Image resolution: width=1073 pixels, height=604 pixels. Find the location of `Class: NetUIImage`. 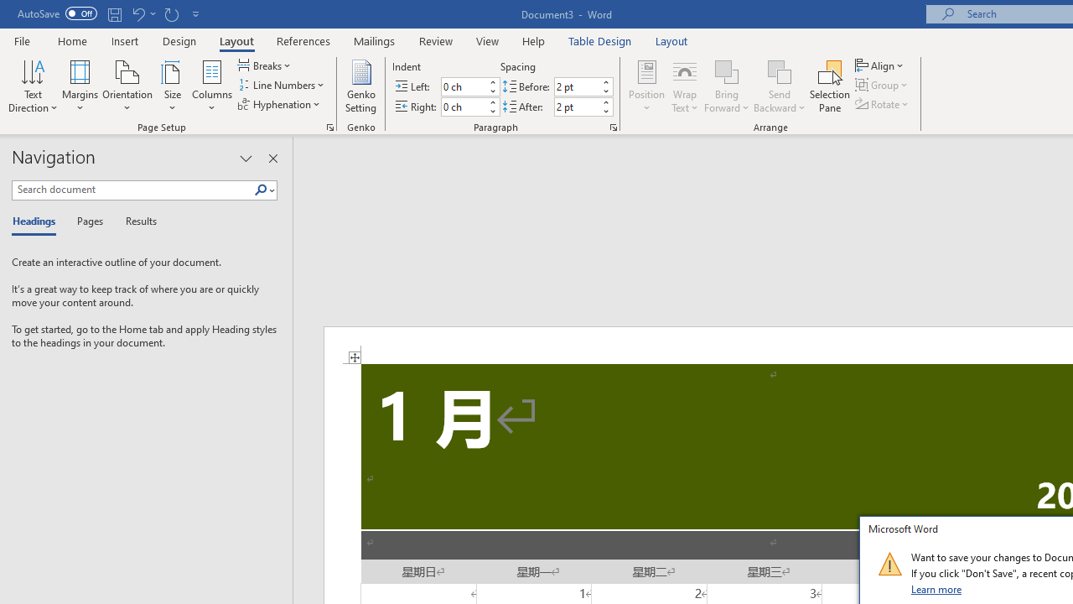

Class: NetUIImage is located at coordinates (889, 564).